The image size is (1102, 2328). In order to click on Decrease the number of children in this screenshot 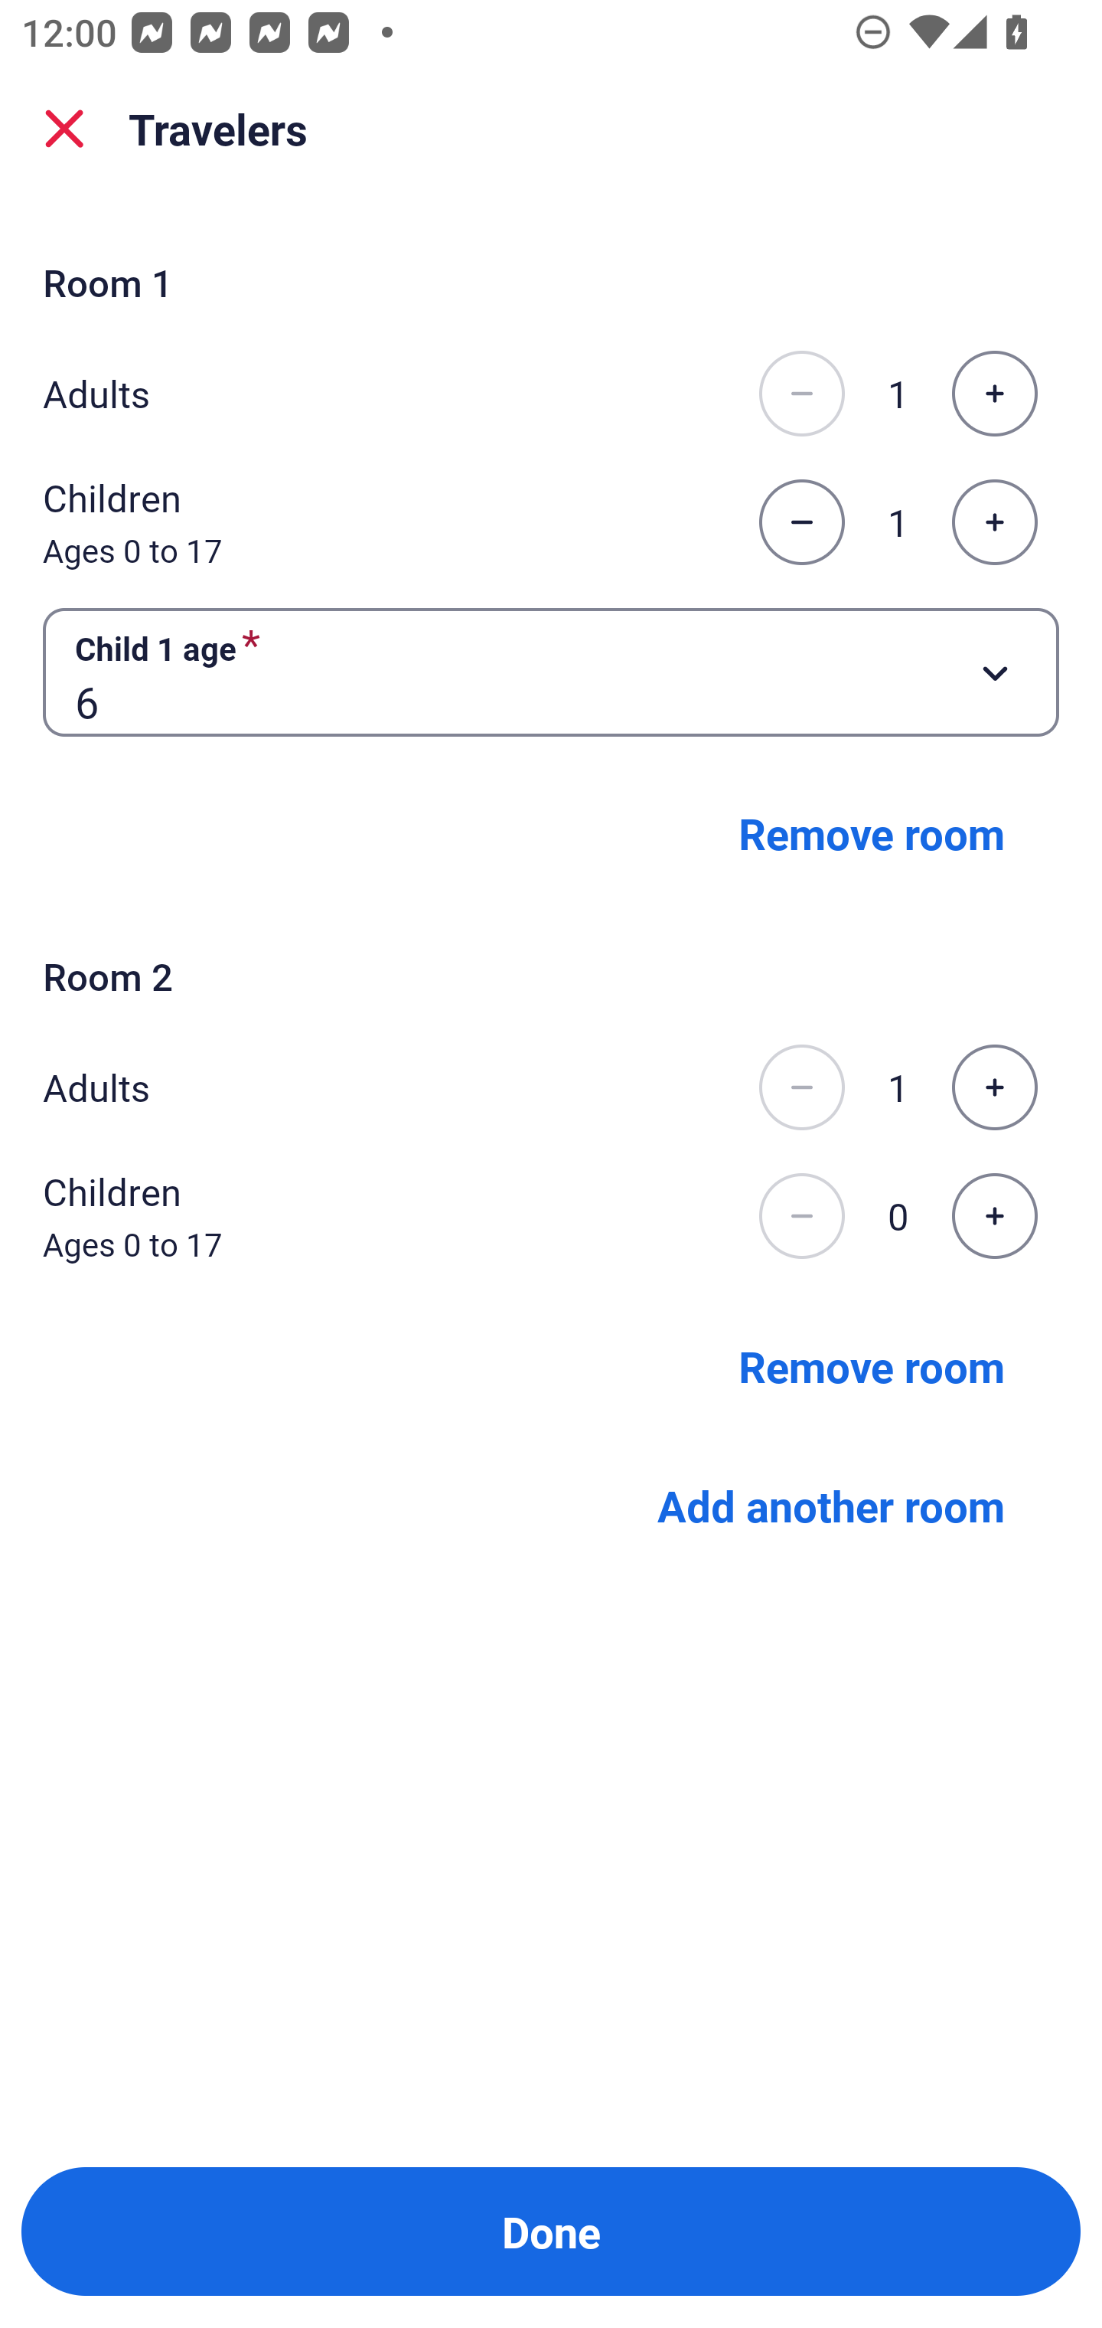, I will do `click(801, 1216)`.